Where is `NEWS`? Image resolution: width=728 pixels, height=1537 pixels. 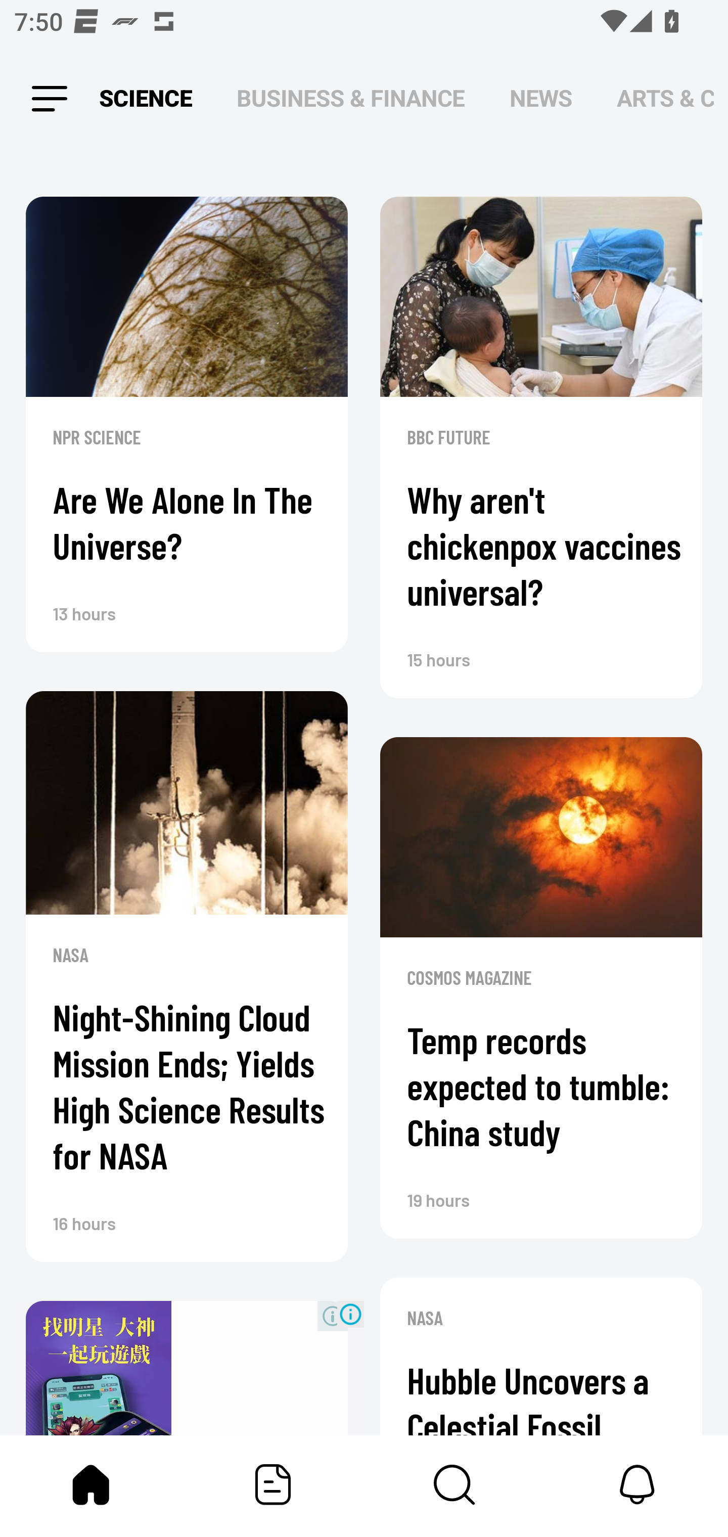 NEWS is located at coordinates (541, 99).